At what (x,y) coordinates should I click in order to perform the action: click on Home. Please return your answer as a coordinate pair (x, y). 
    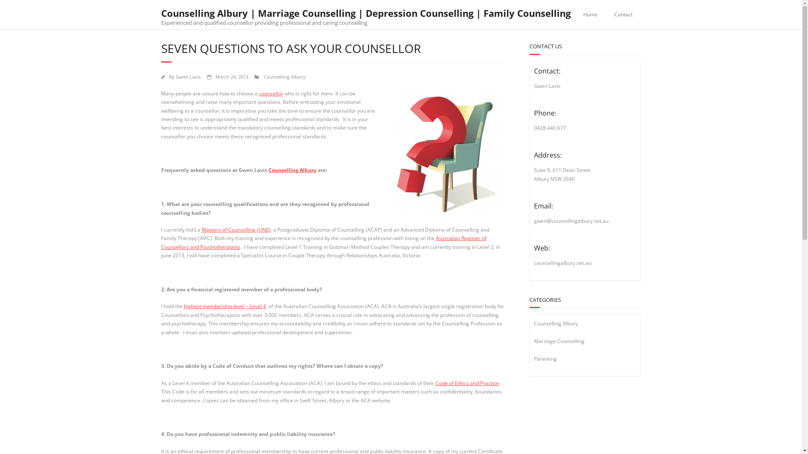
    Looking at the image, I should click on (590, 15).